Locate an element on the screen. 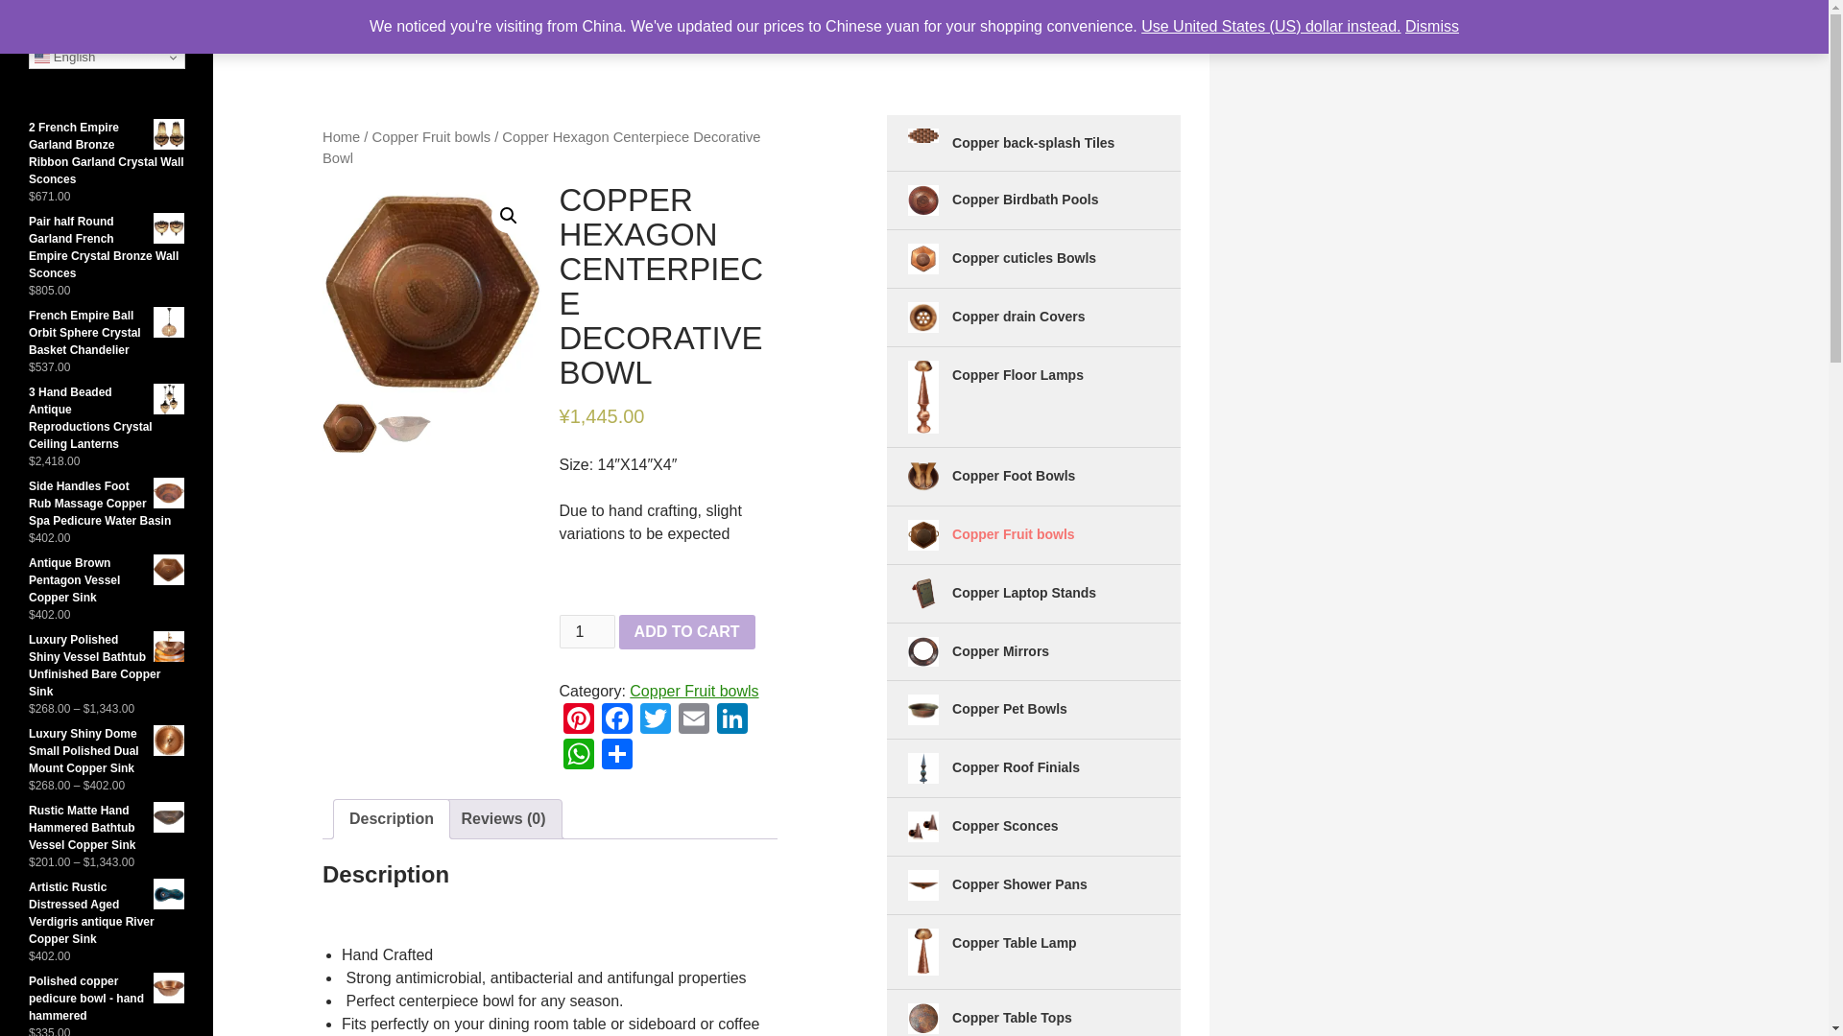  MY ACCOUNT is located at coordinates (806, 23).